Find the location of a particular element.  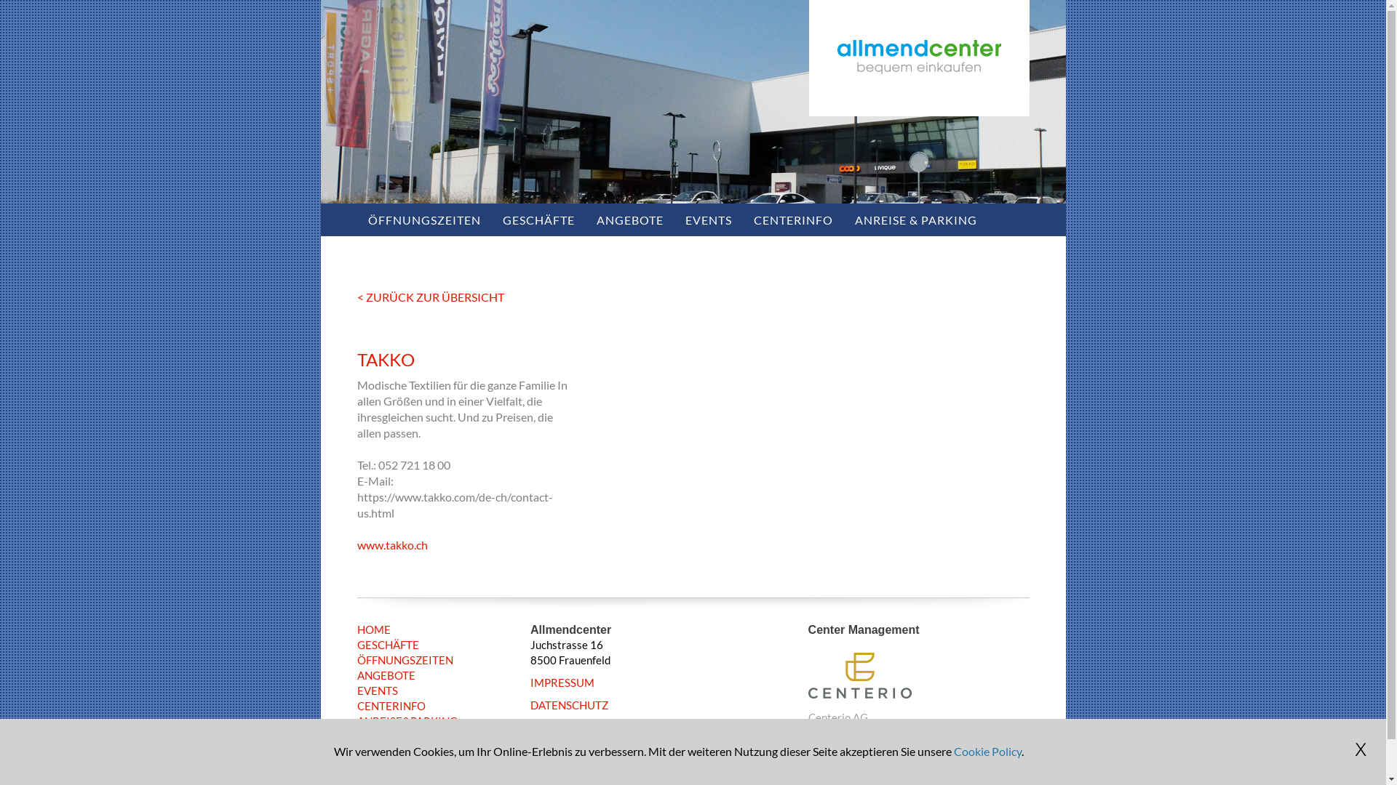

Cookie Policy is located at coordinates (987, 752).